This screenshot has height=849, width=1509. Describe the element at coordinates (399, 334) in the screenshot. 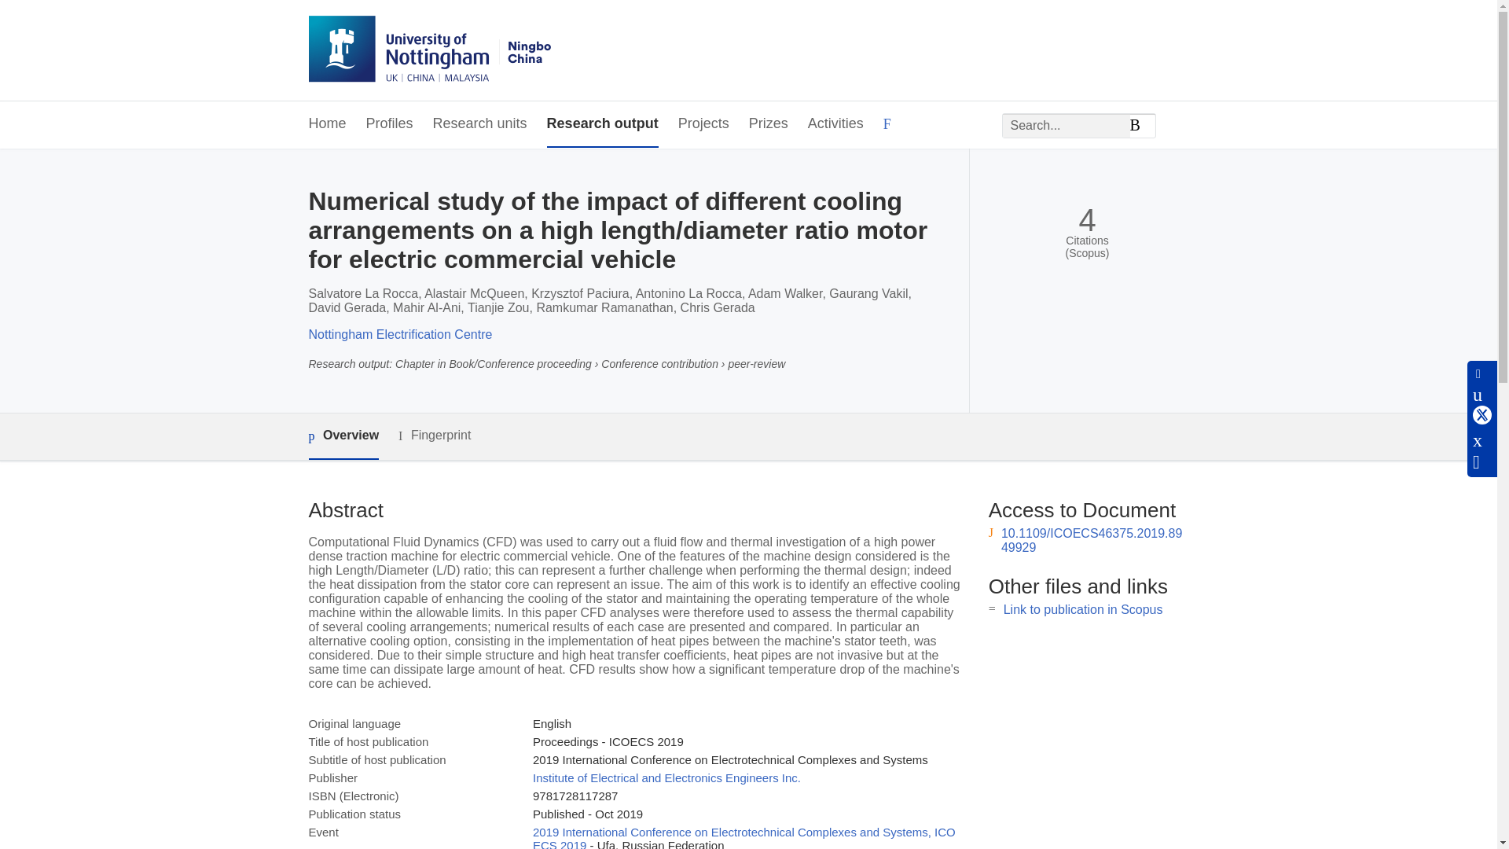

I see `Nottingham Electrification Centre` at that location.